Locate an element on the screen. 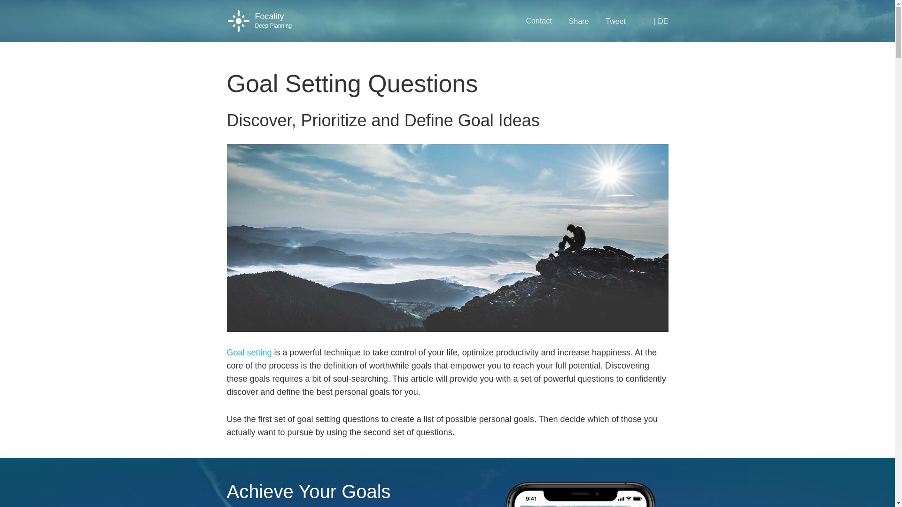  Goal setting is located at coordinates (249, 352).